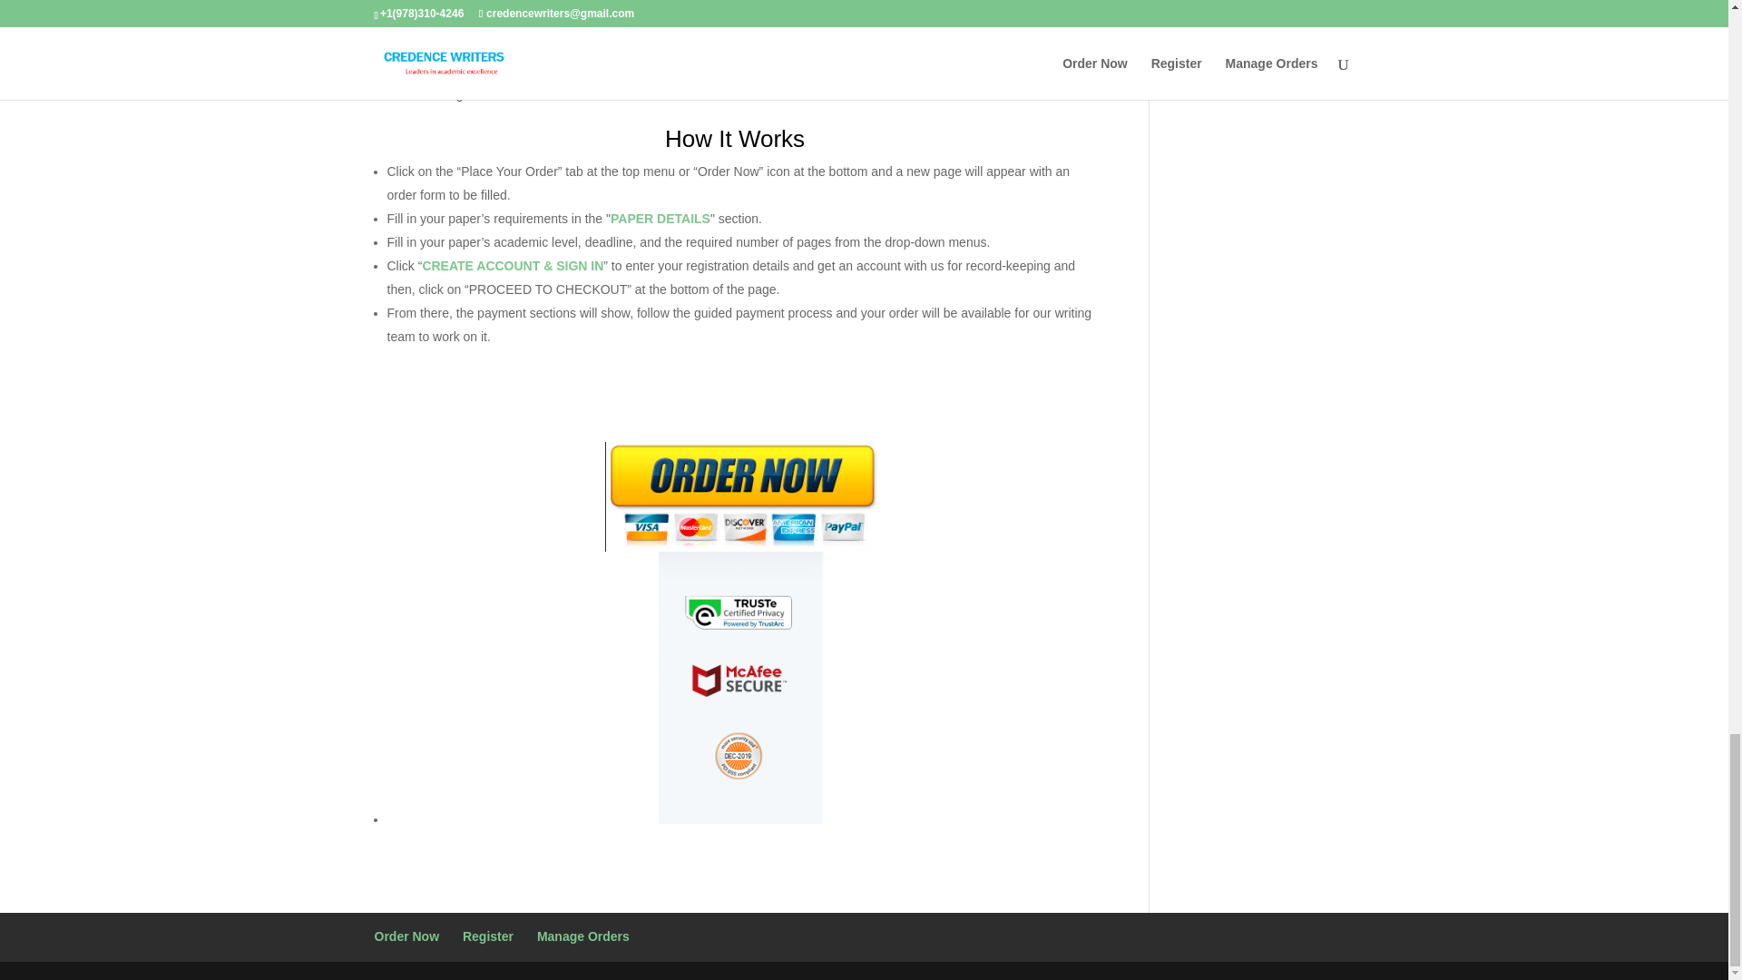 The height and width of the screenshot is (980, 1742). What do you see at coordinates (488, 936) in the screenshot?
I see `Register` at bounding box center [488, 936].